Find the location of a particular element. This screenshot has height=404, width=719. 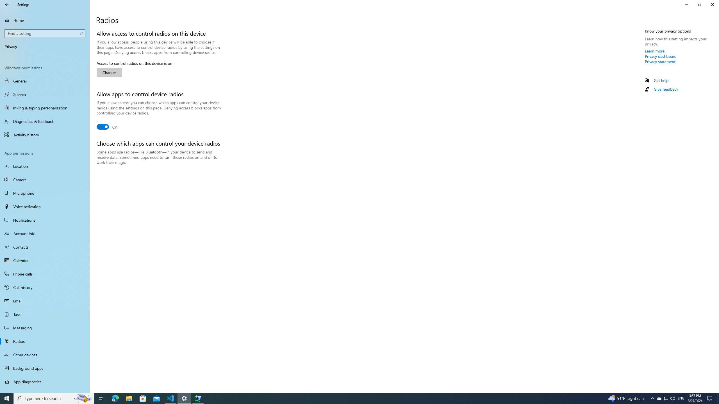

General is located at coordinates (45, 81).